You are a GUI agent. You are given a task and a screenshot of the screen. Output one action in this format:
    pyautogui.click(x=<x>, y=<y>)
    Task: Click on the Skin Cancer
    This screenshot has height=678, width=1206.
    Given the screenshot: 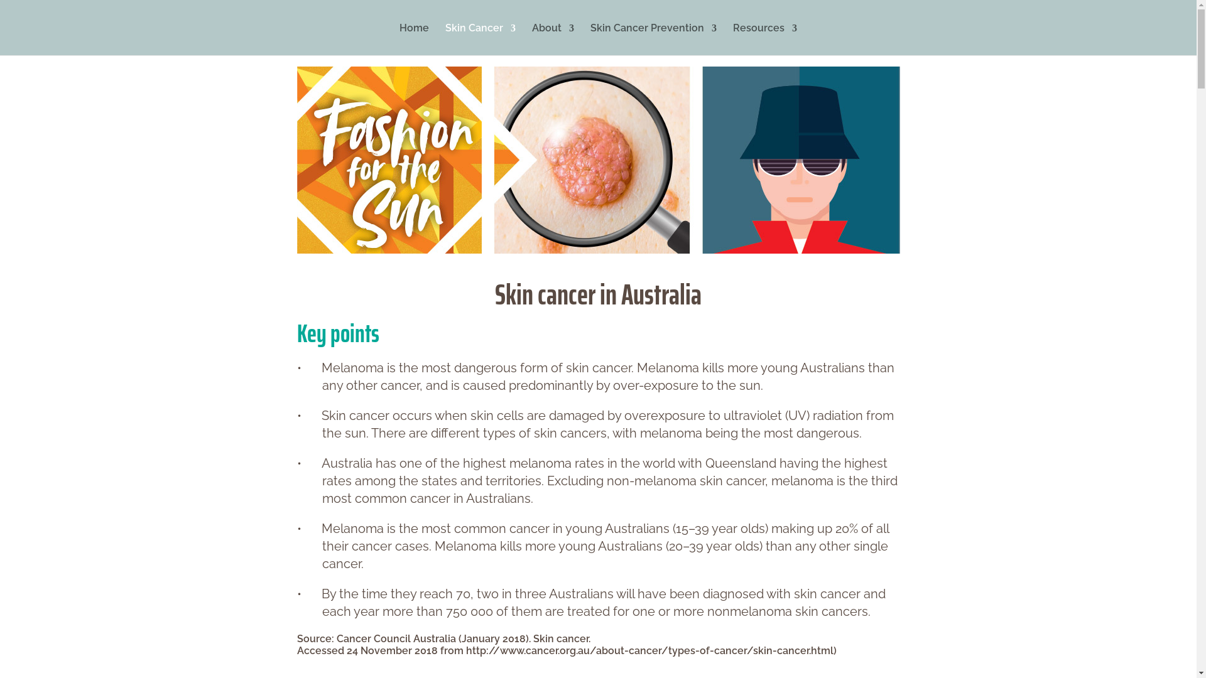 What is the action you would take?
    pyautogui.click(x=481, y=40)
    